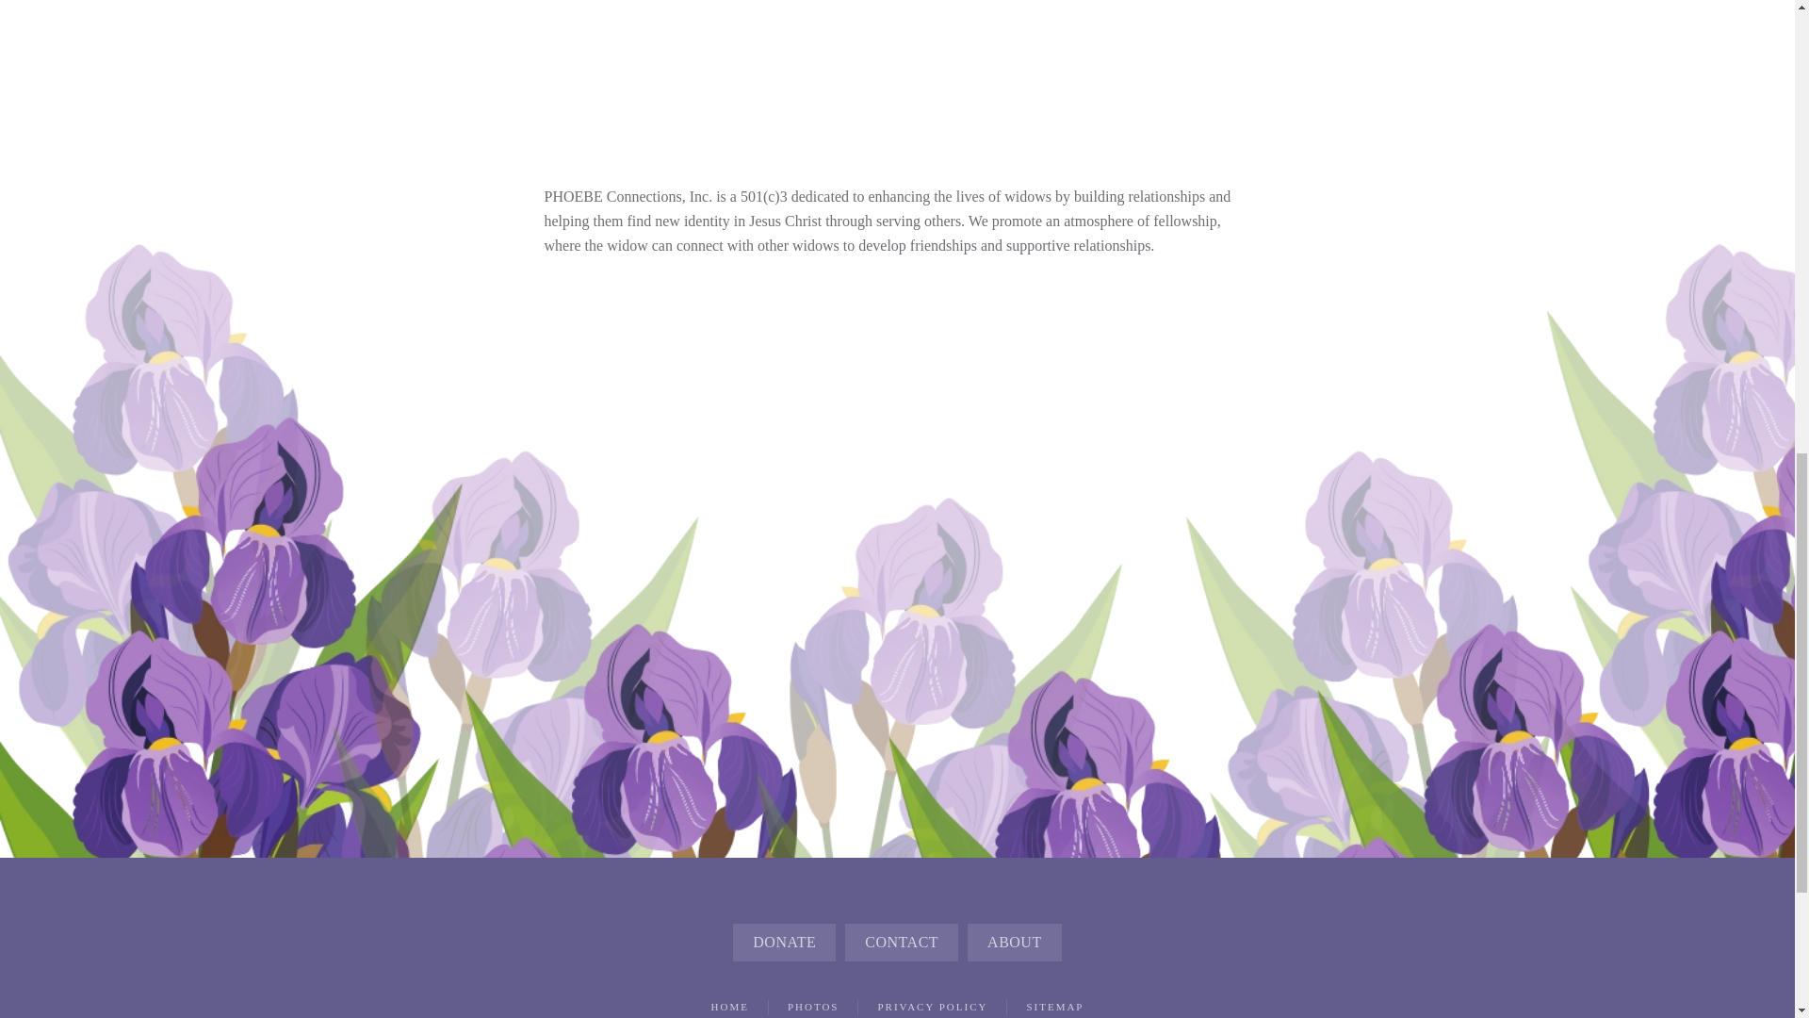 This screenshot has height=1018, width=1809. What do you see at coordinates (729, 1007) in the screenshot?
I see `HOME` at bounding box center [729, 1007].